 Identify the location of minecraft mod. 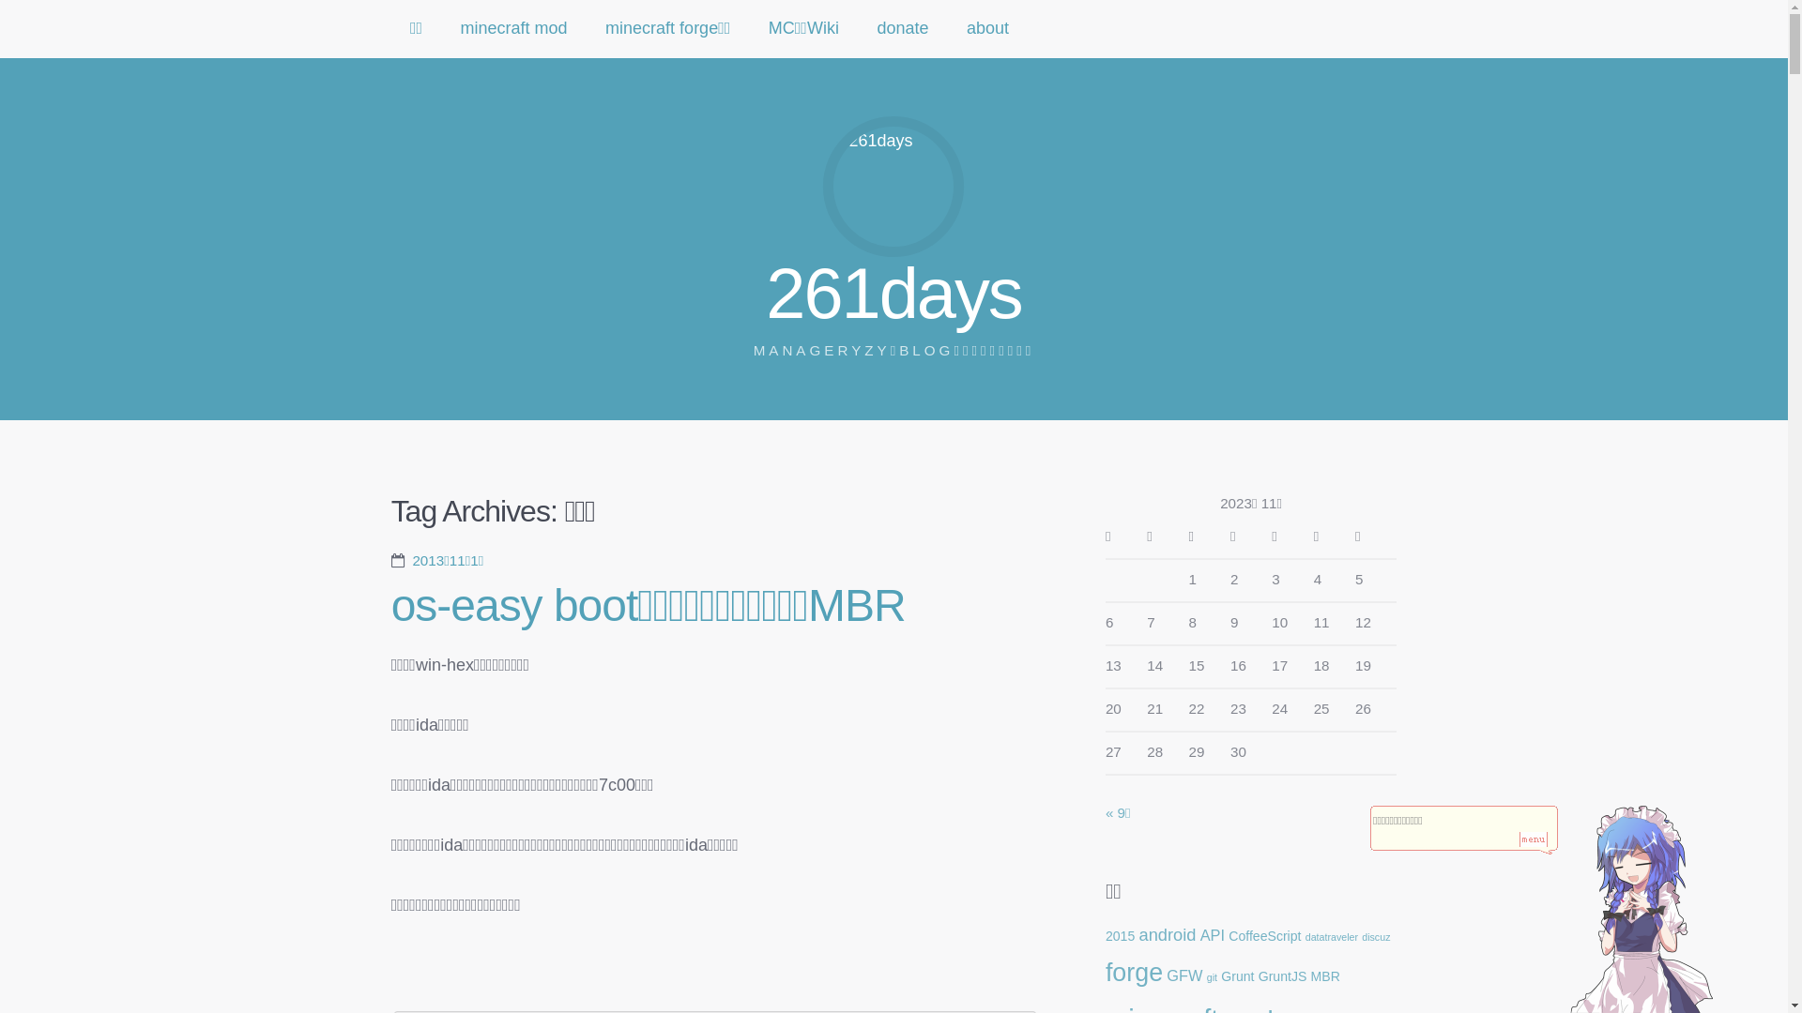
(514, 29).